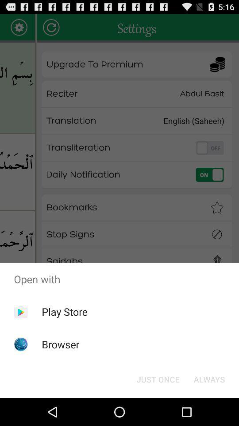  What do you see at coordinates (209, 379) in the screenshot?
I see `launch the item next to the just once item` at bounding box center [209, 379].